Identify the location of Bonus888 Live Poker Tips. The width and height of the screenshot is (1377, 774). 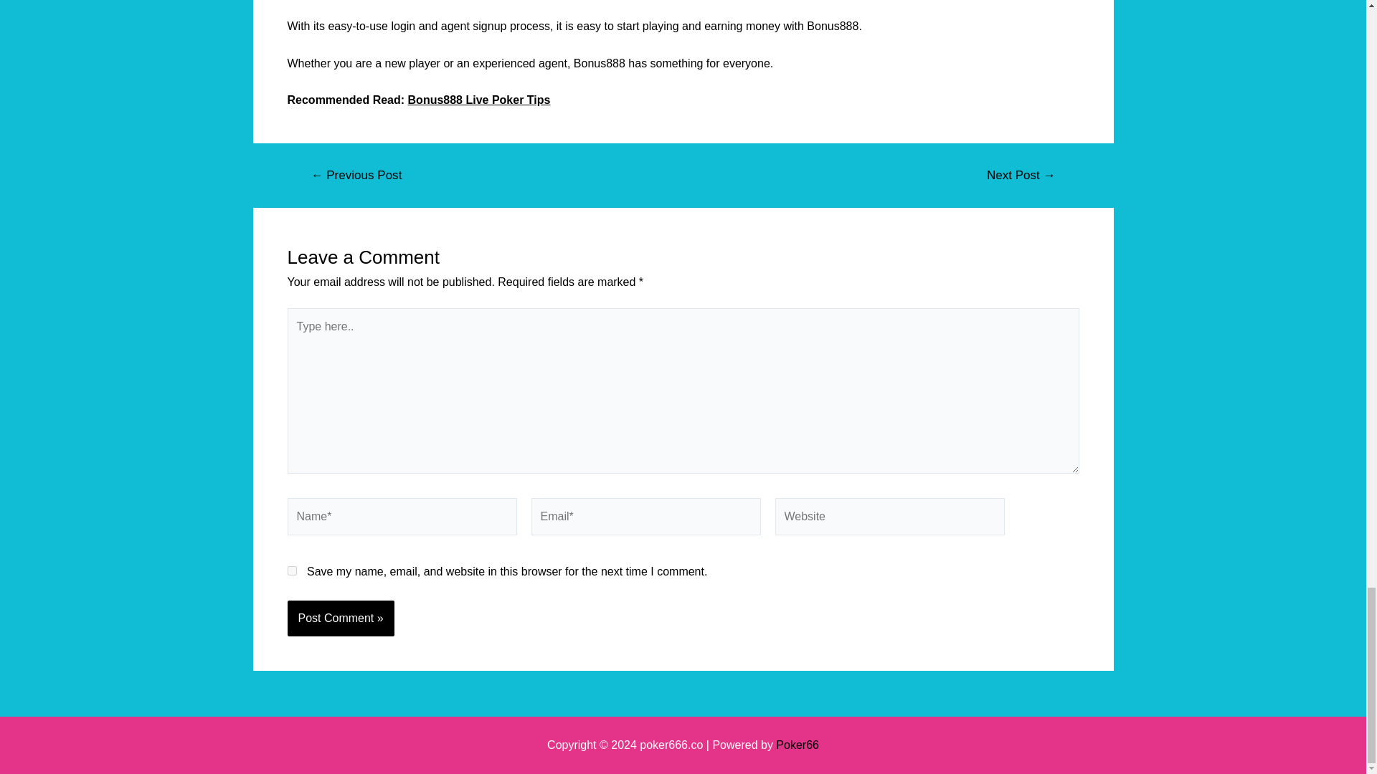
(479, 99).